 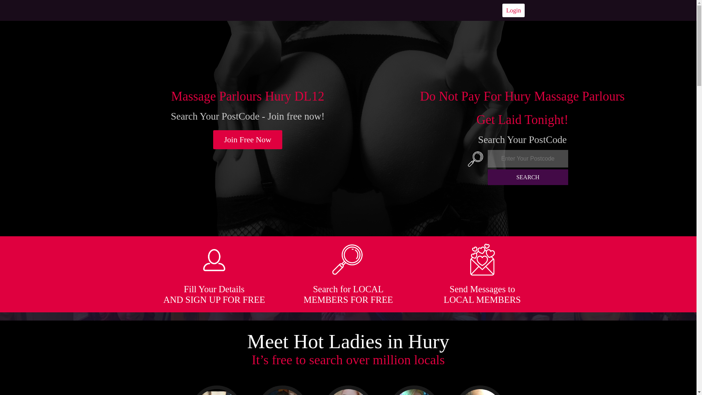 I want to click on Join, so click(x=248, y=140).